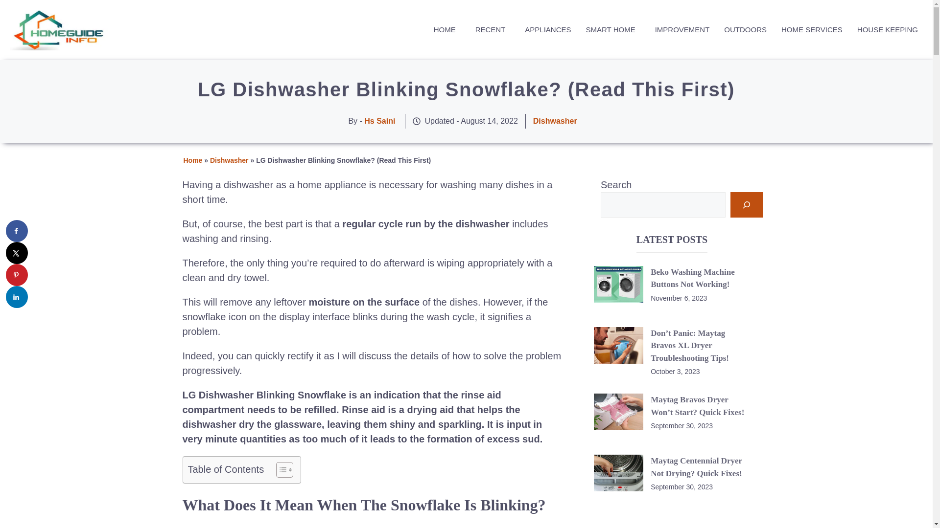  Describe the element at coordinates (610, 30) in the screenshot. I see `SMART HOME` at that location.